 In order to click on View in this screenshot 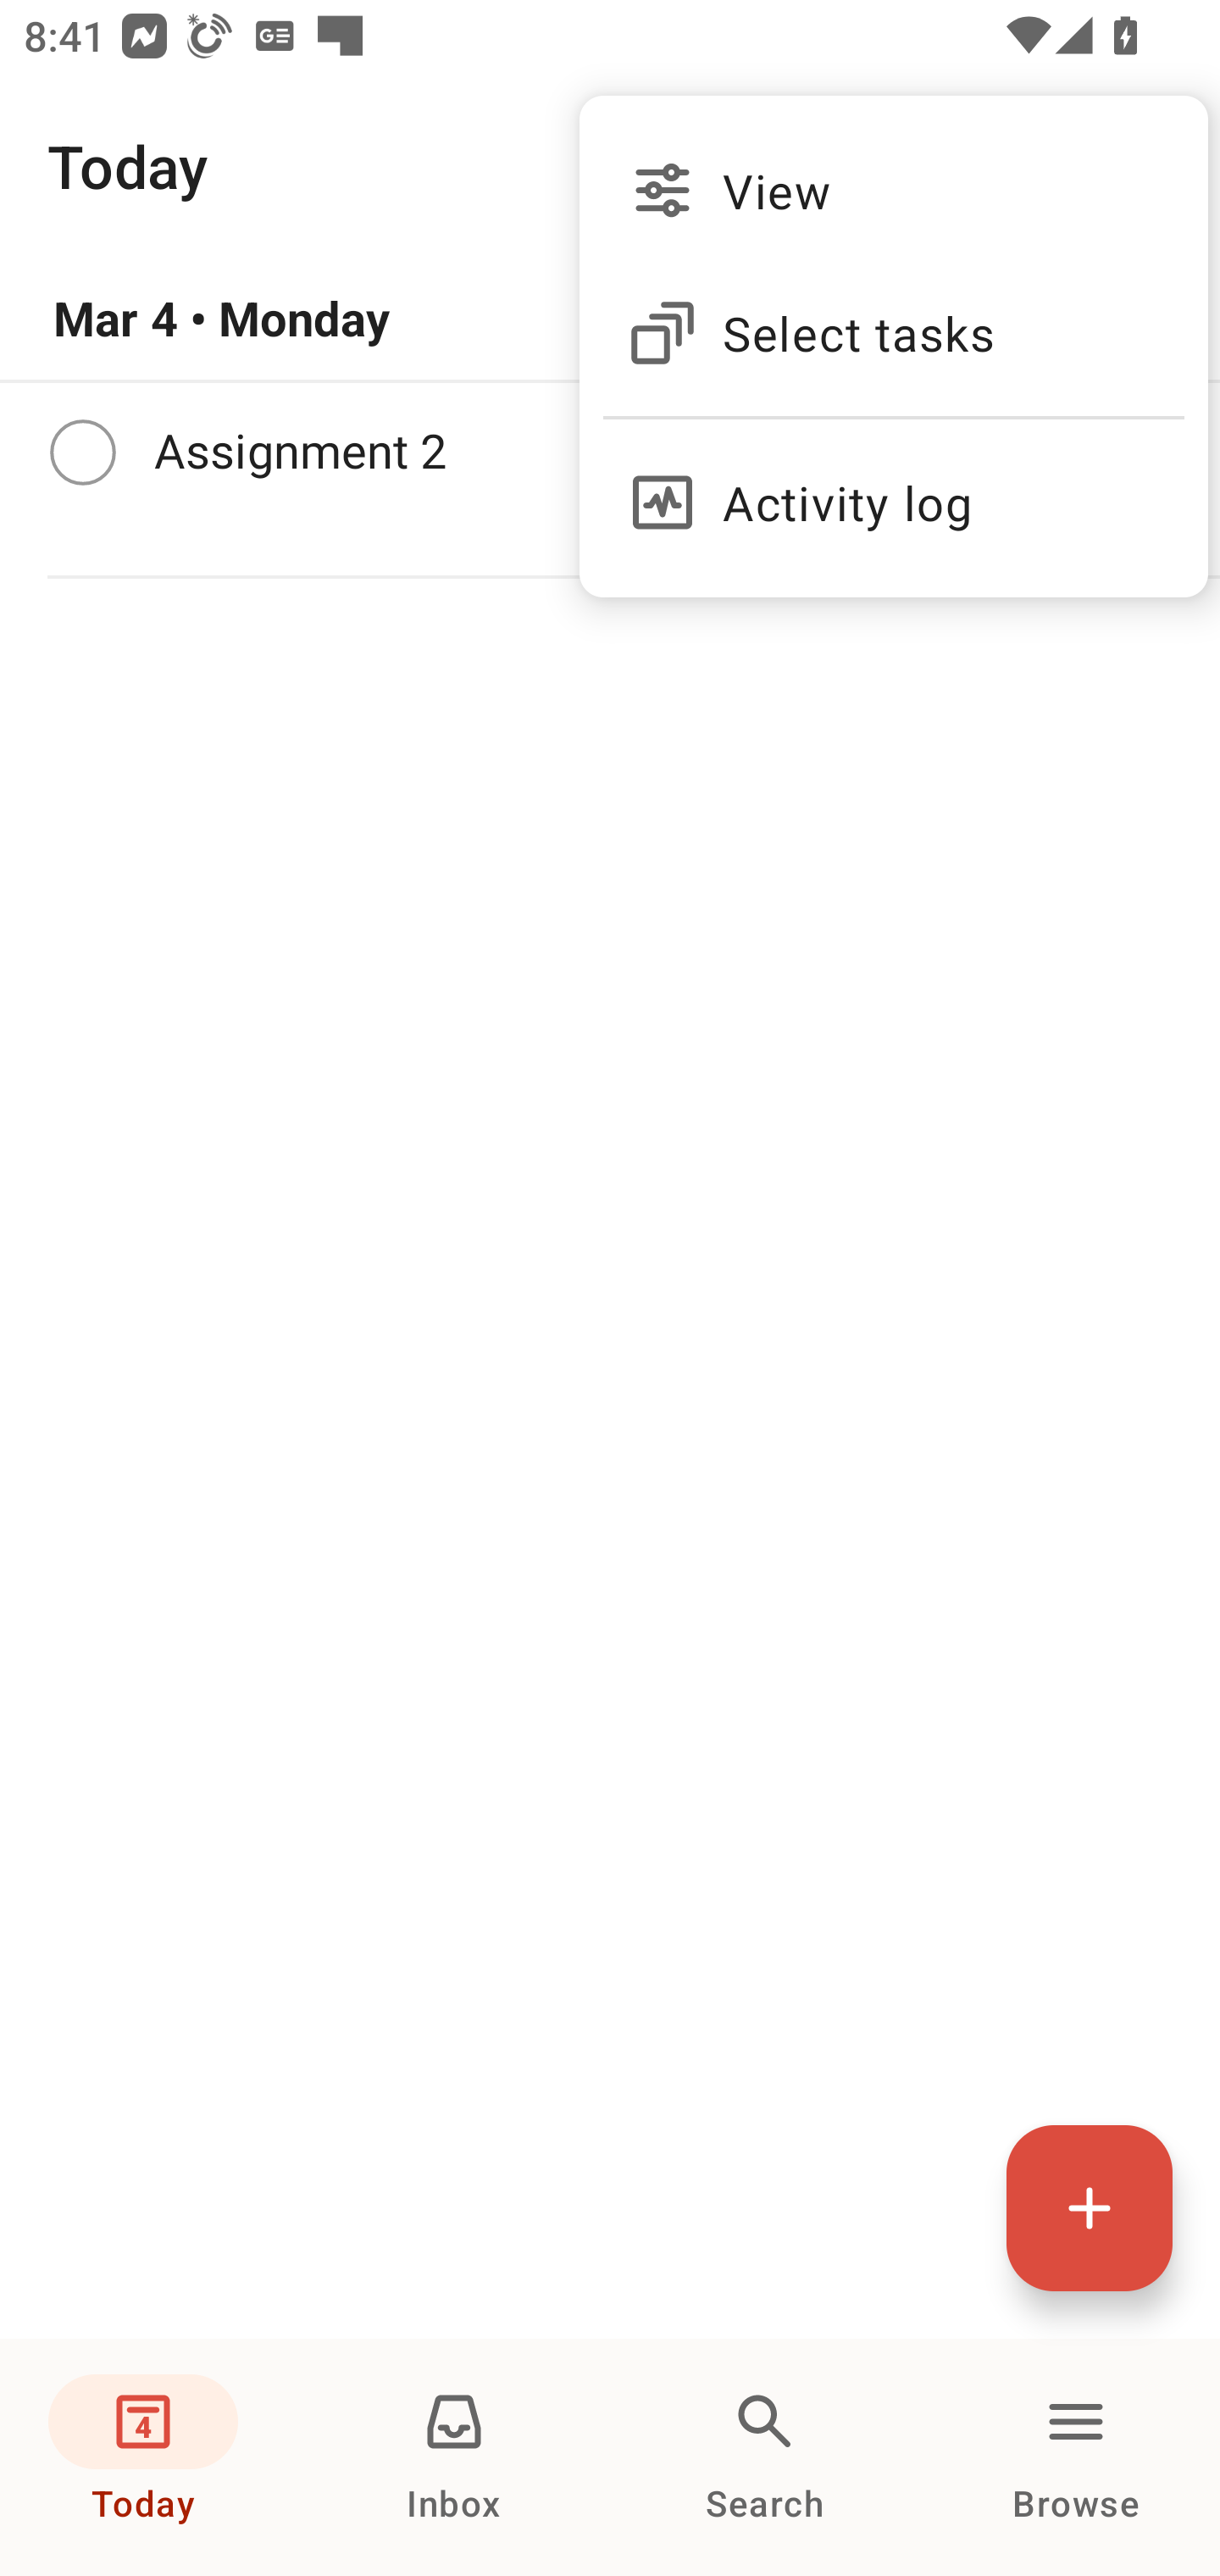, I will do `click(893, 190)`.